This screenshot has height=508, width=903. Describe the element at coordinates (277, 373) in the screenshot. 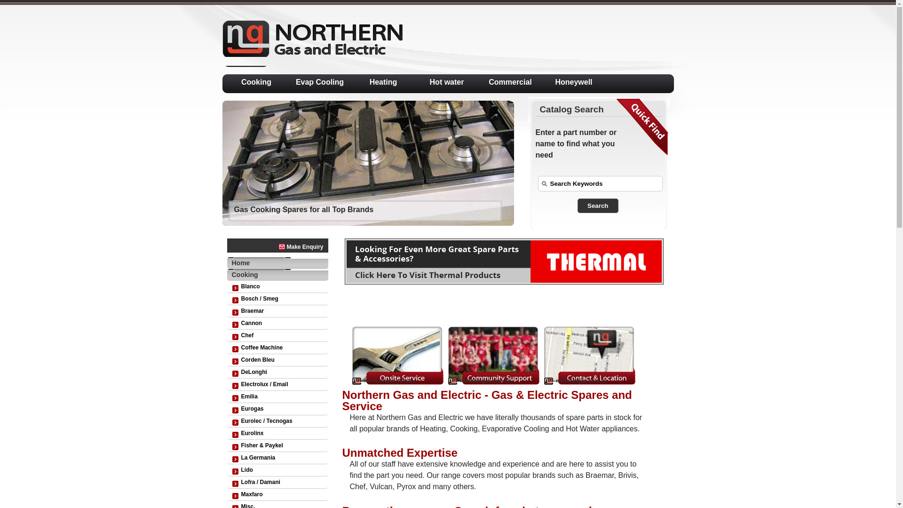

I see `DeLonghi` at that location.